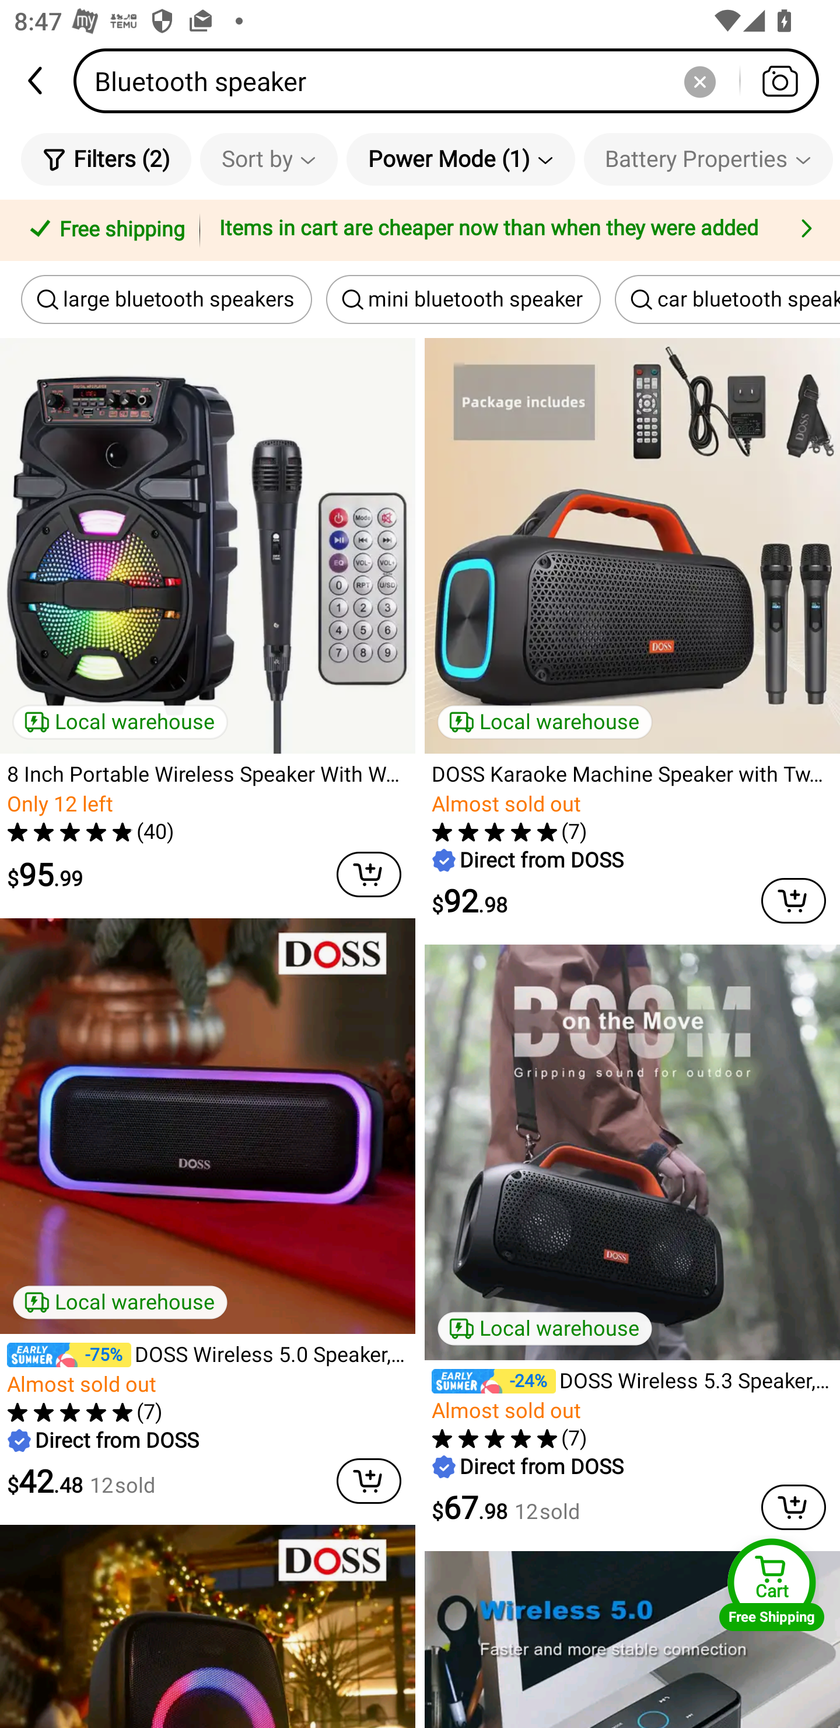 This screenshot has width=840, height=1728. Describe the element at coordinates (461, 159) in the screenshot. I see `Power Mode (1)` at that location.